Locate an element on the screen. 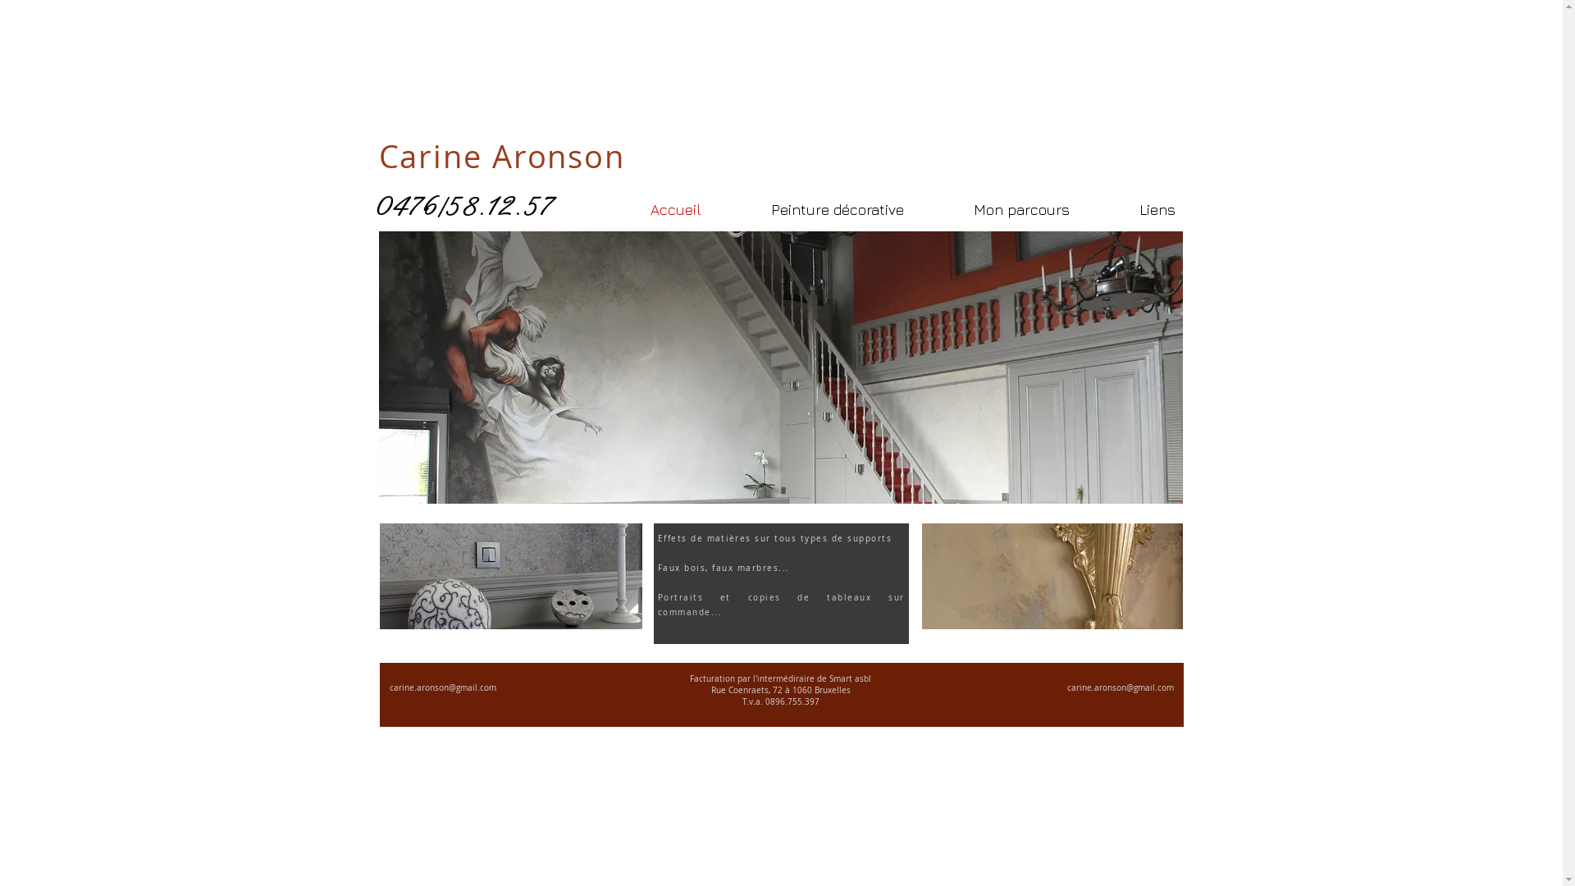 This screenshot has height=886, width=1575. Mon parcours is located at coordinates (995, 210).